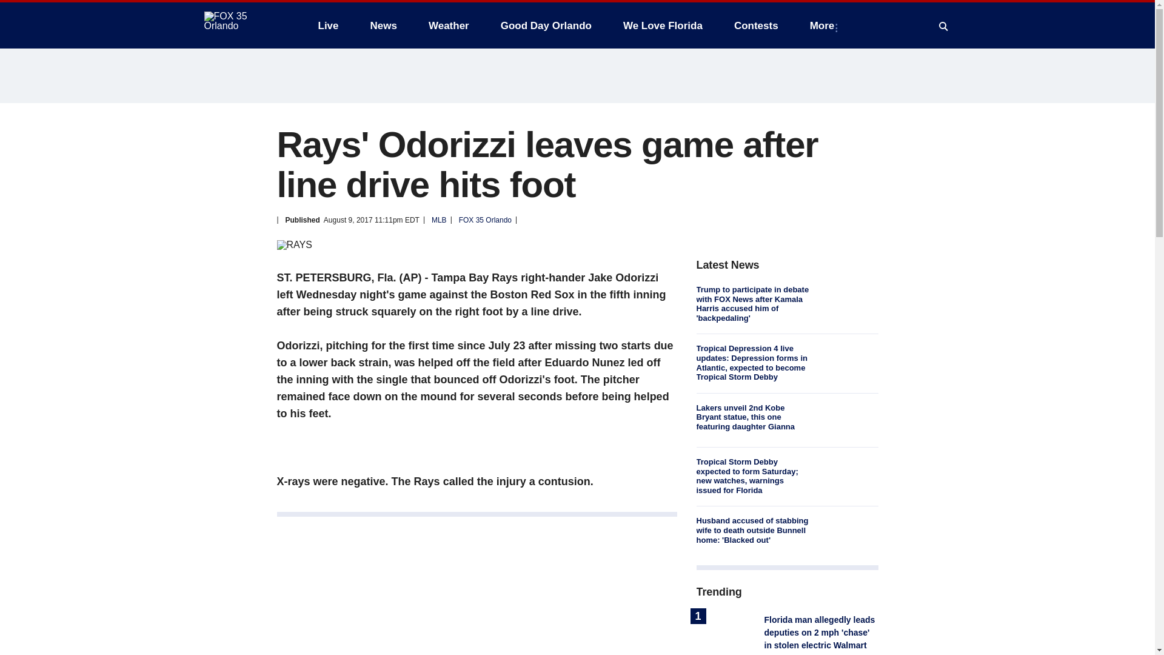 Image resolution: width=1164 pixels, height=655 pixels. What do you see at coordinates (663, 25) in the screenshot?
I see `We Love Florida` at bounding box center [663, 25].